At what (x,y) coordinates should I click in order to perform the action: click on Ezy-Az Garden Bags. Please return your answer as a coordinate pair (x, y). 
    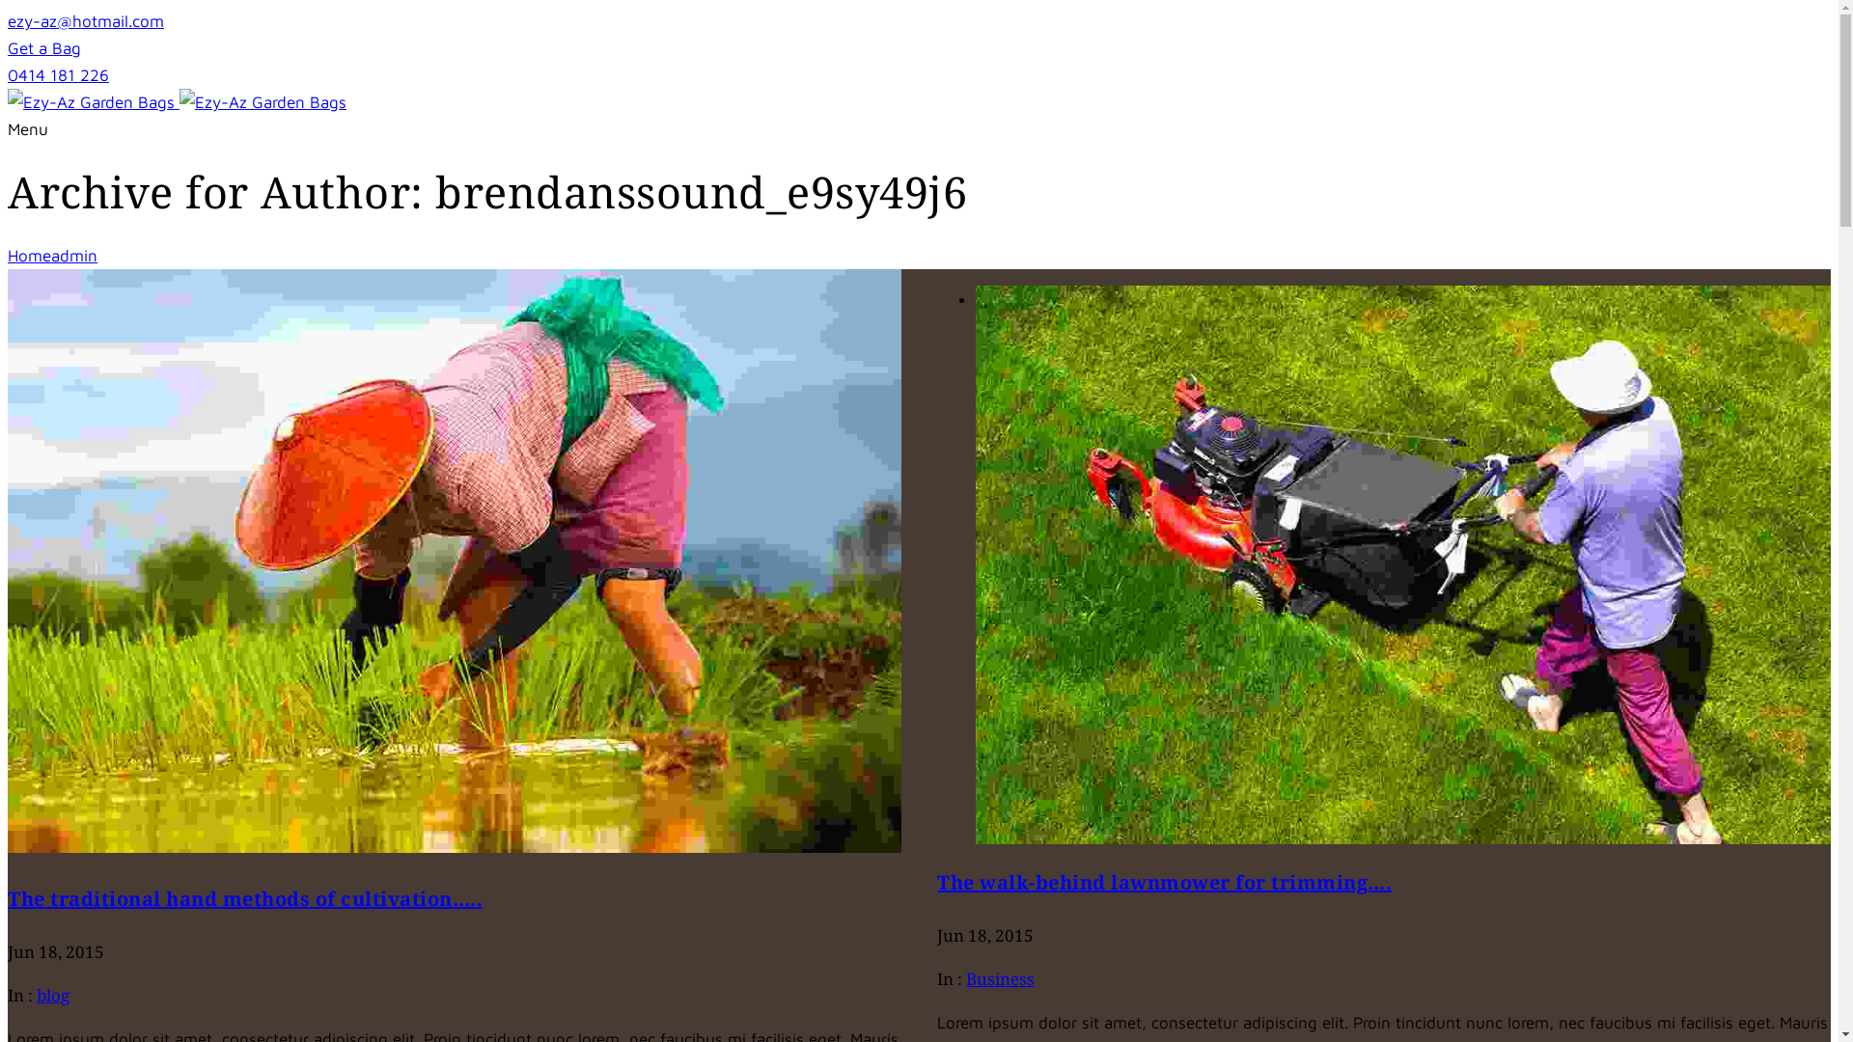
    Looking at the image, I should click on (263, 102).